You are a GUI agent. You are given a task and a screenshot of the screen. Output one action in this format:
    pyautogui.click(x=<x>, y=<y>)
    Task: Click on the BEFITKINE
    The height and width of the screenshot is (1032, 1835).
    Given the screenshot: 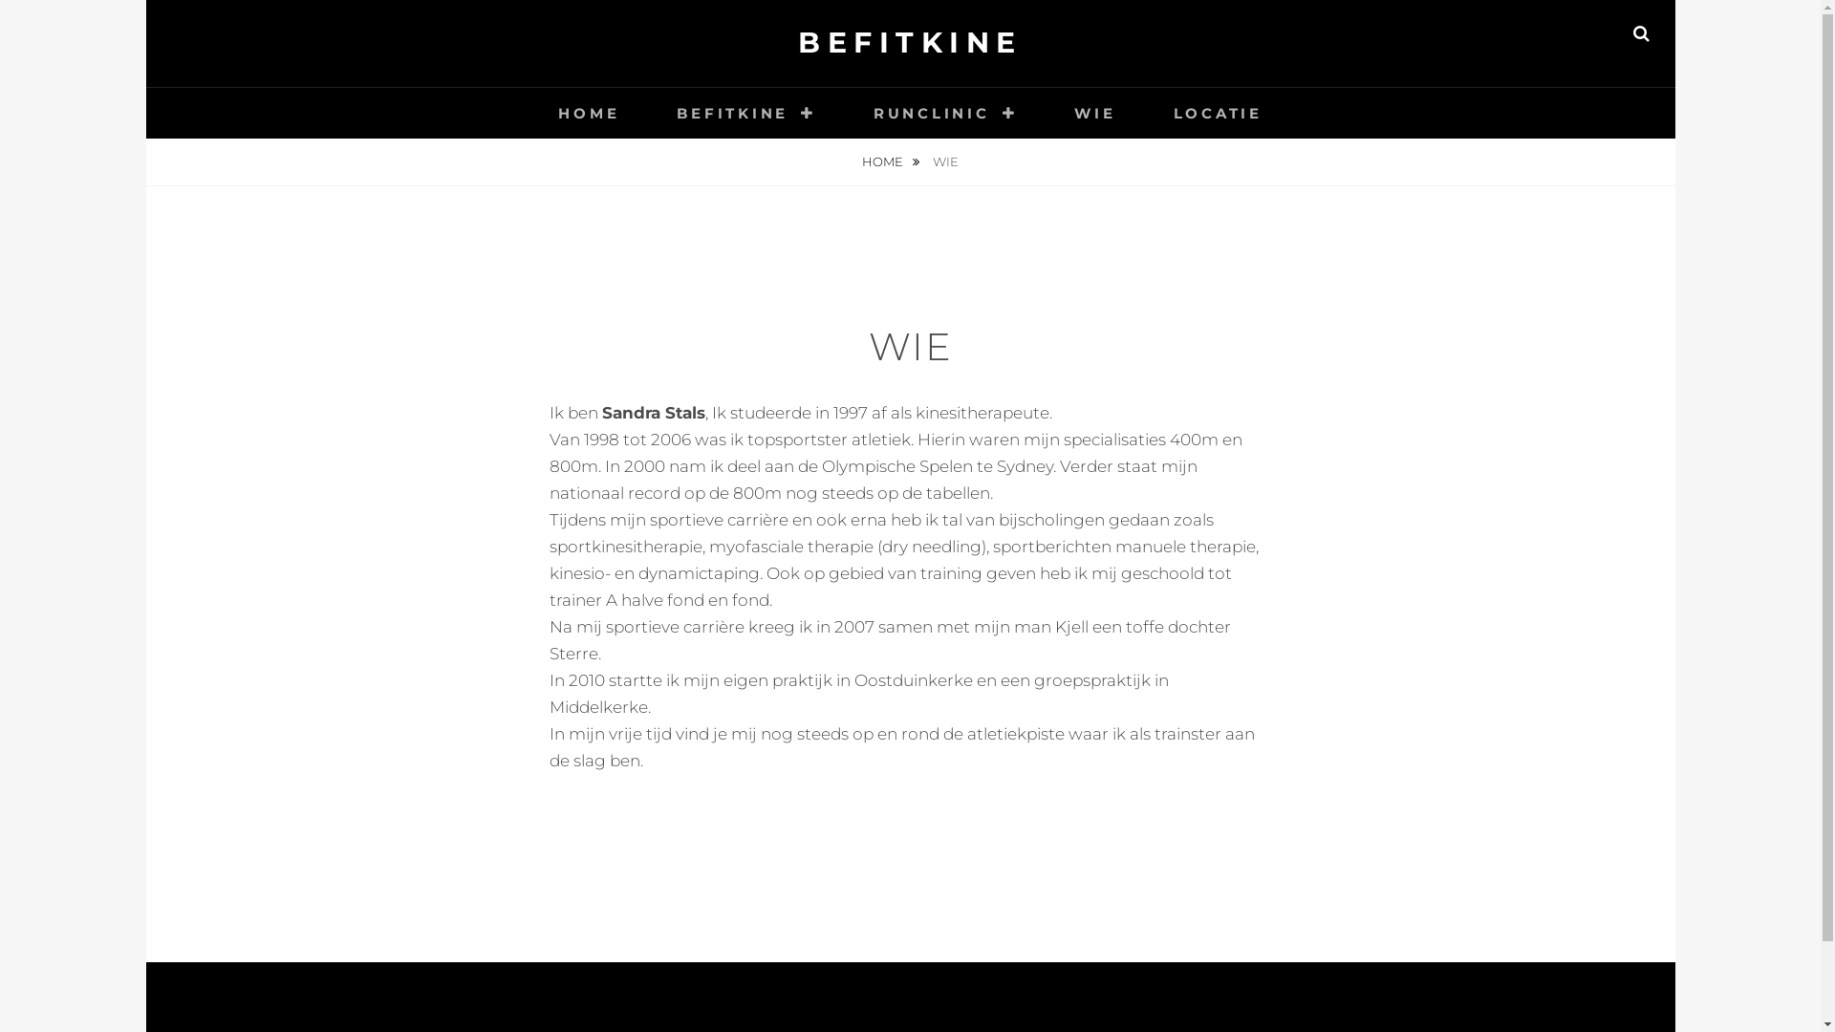 What is the action you would take?
    pyautogui.click(x=910, y=42)
    